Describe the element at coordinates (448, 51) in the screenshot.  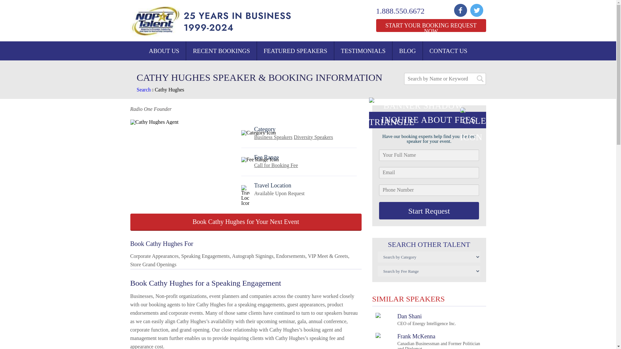
I see `CONTACT US` at that location.